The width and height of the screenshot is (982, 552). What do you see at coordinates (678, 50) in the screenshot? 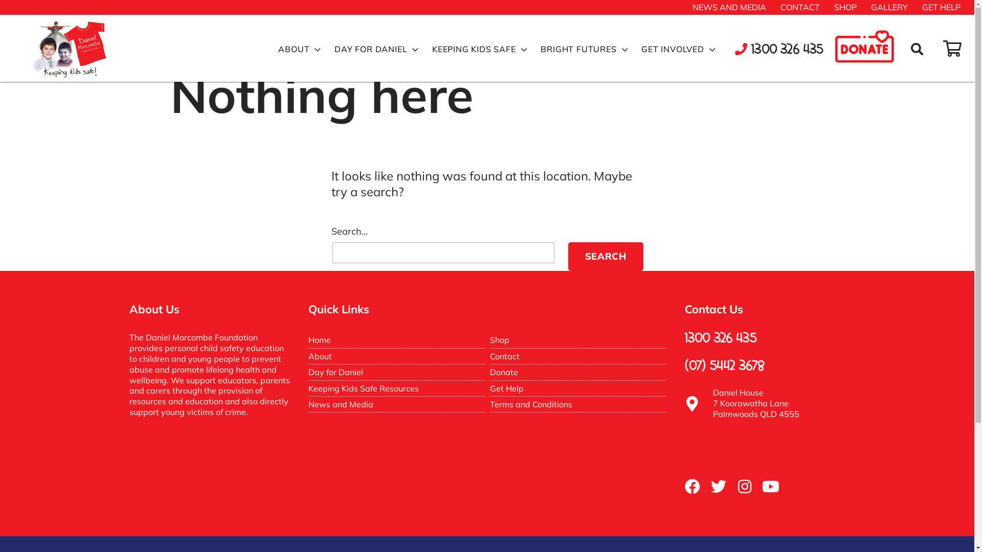
I see `GET INVOLVED` at bounding box center [678, 50].